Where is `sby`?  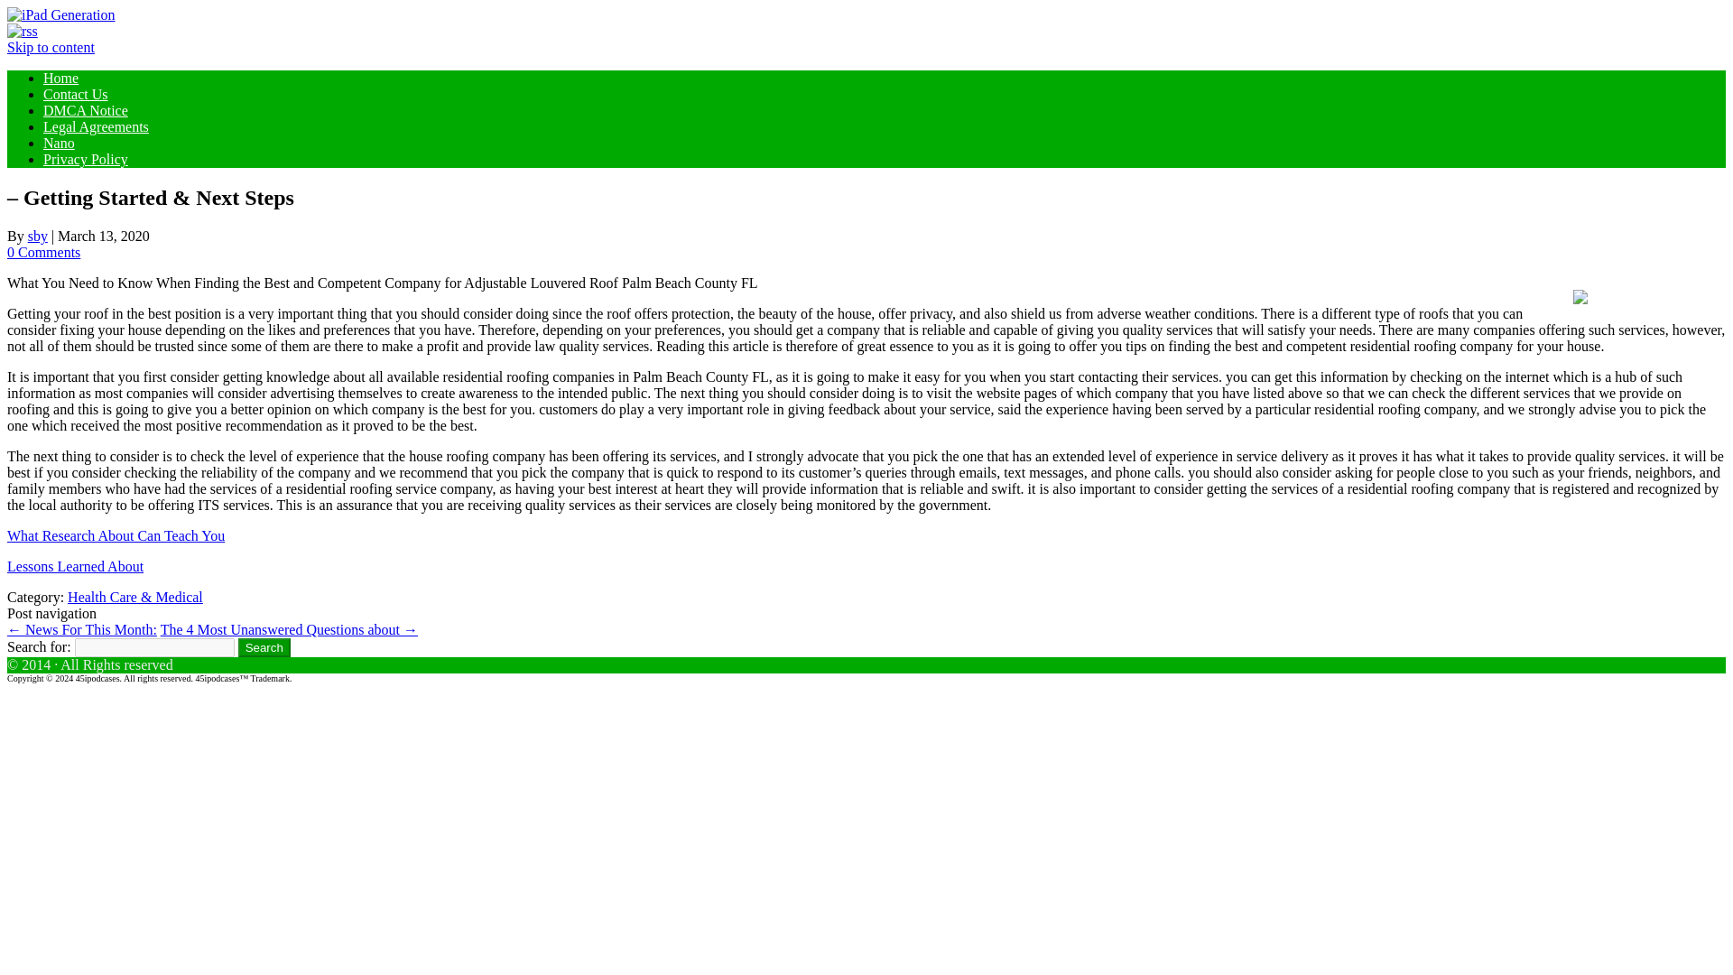 sby is located at coordinates (38, 236).